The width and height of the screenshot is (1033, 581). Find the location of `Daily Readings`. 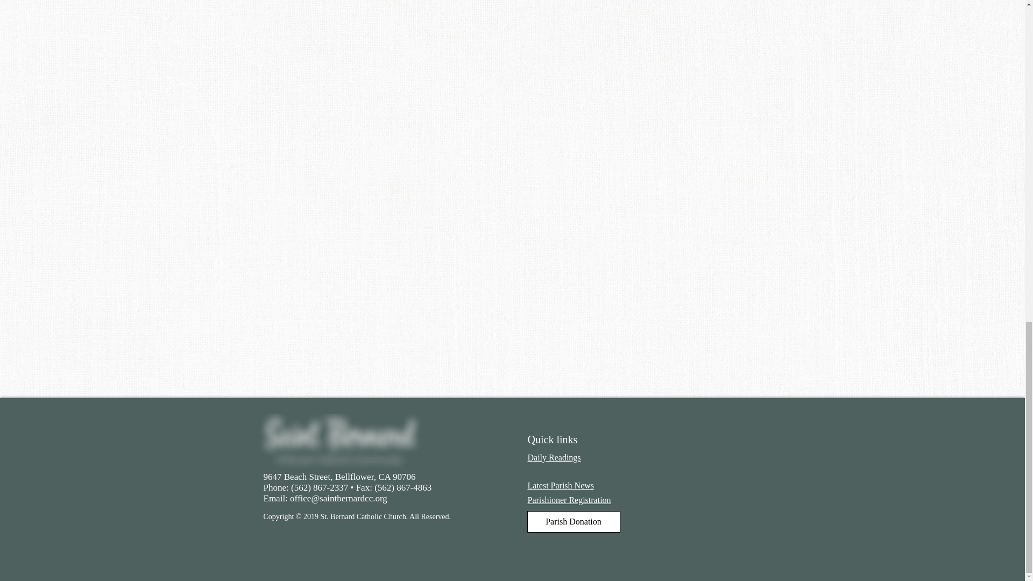

Daily Readings is located at coordinates (554, 457).